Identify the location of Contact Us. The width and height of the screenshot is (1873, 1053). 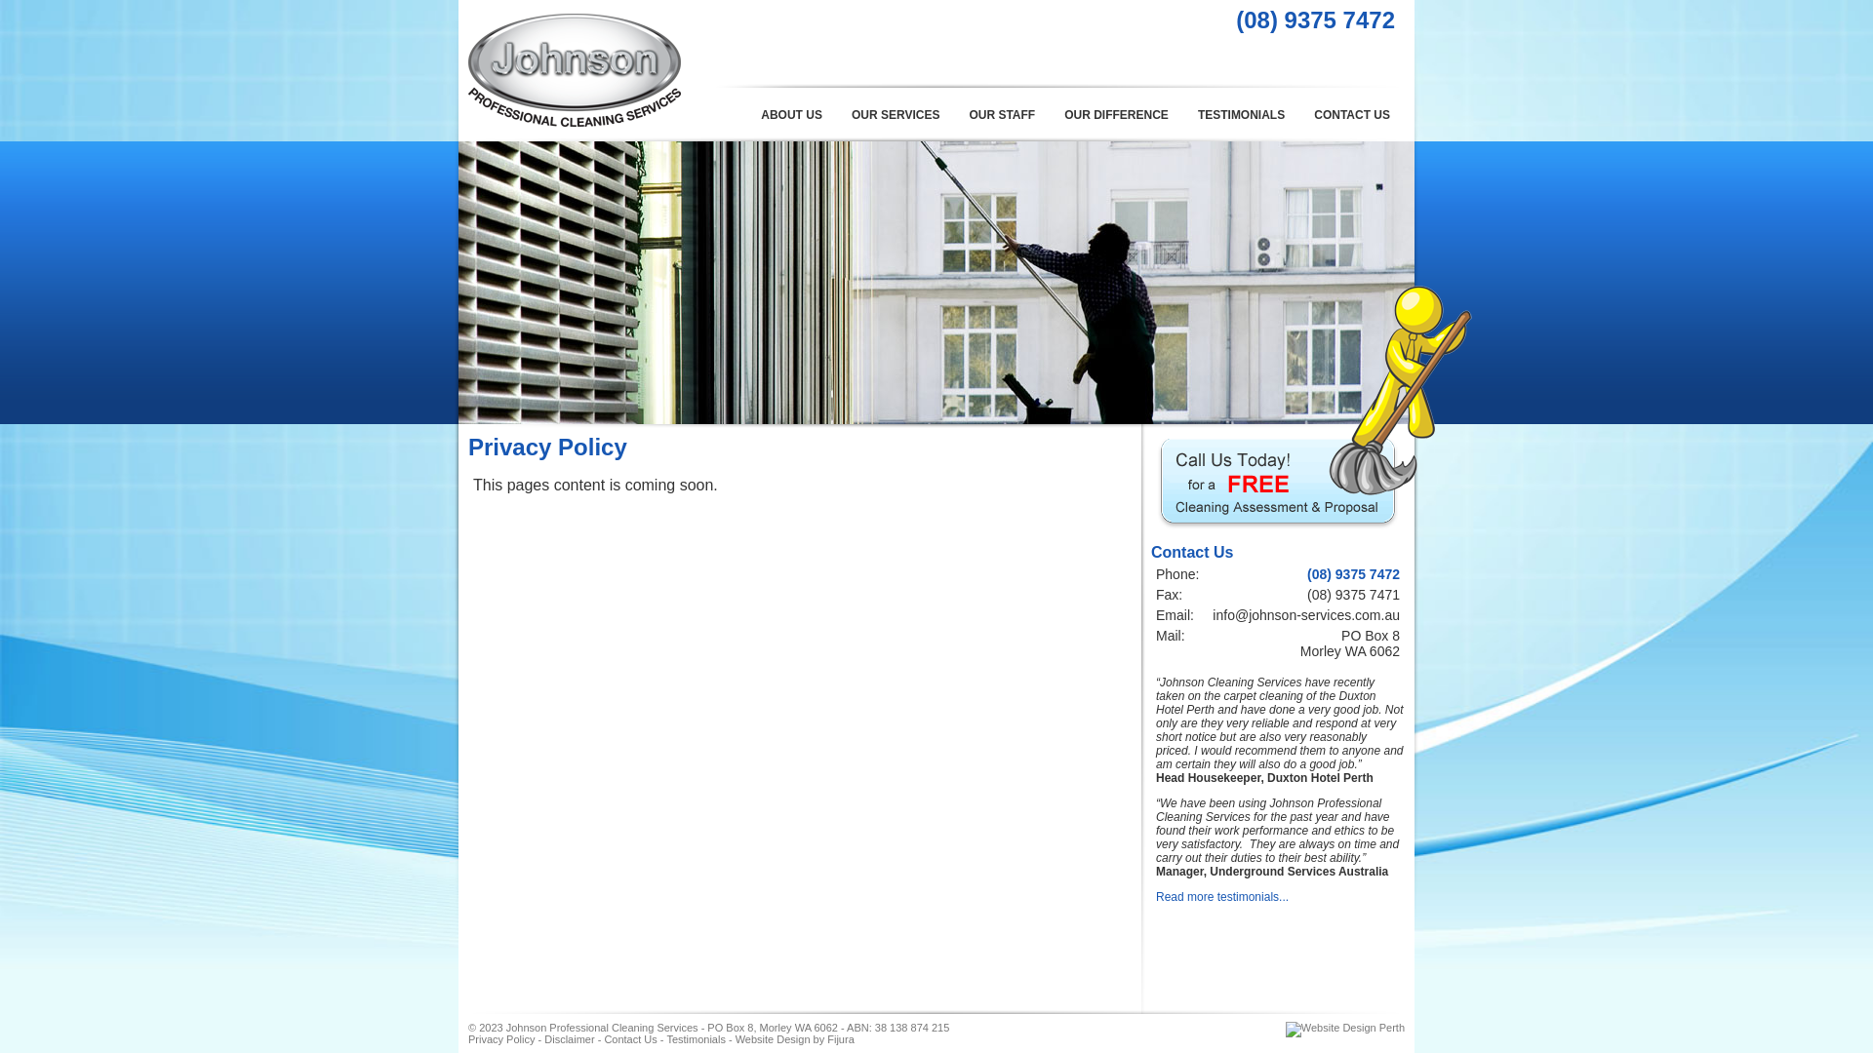
(630, 1039).